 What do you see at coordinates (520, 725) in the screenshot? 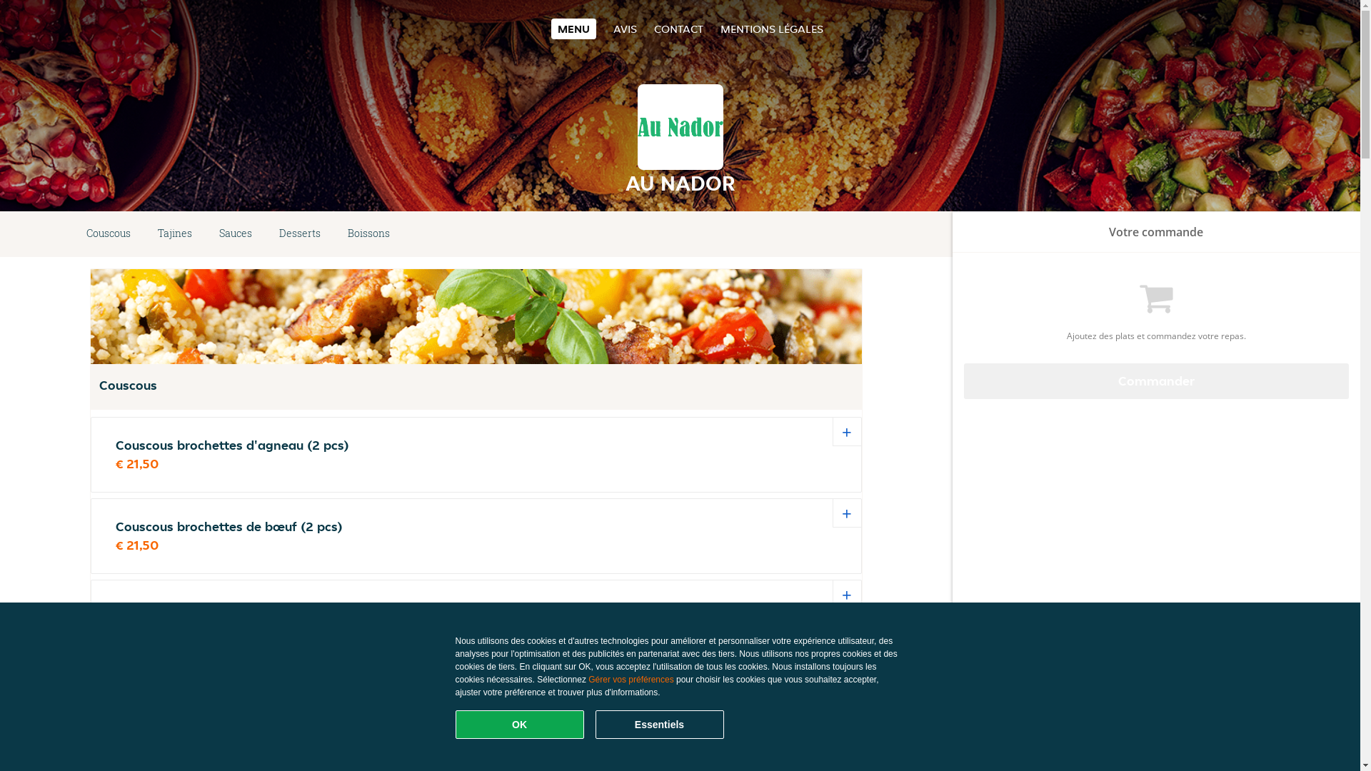
I see `OK` at bounding box center [520, 725].